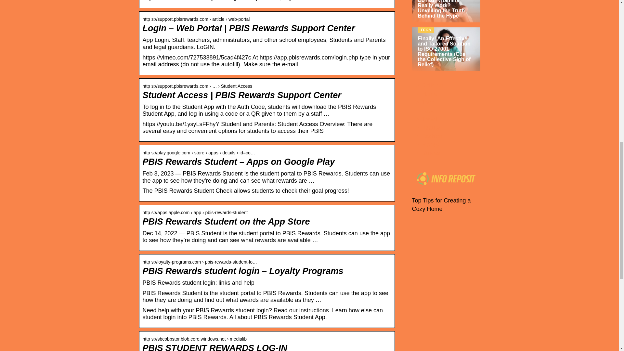  What do you see at coordinates (433, 85) in the screenshot?
I see `Children` at bounding box center [433, 85].